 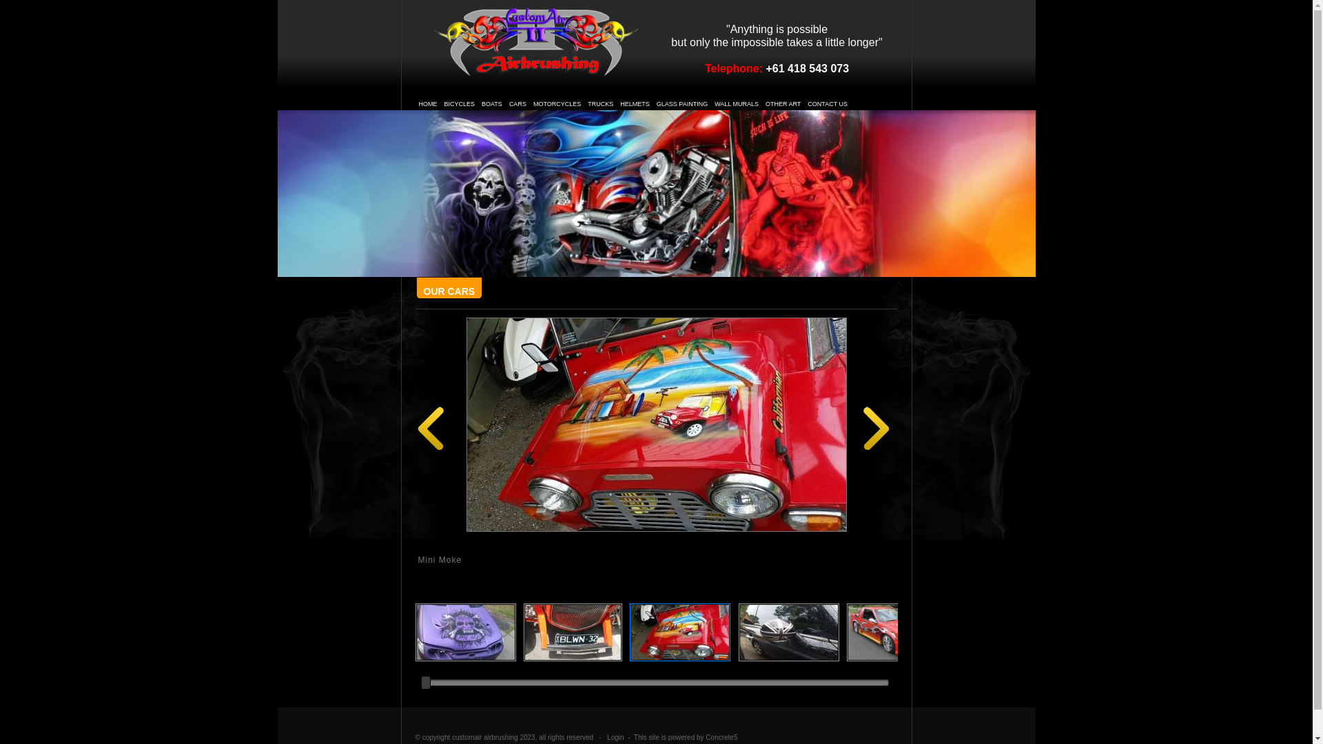 I want to click on GLASS PAINTING, so click(x=682, y=103).